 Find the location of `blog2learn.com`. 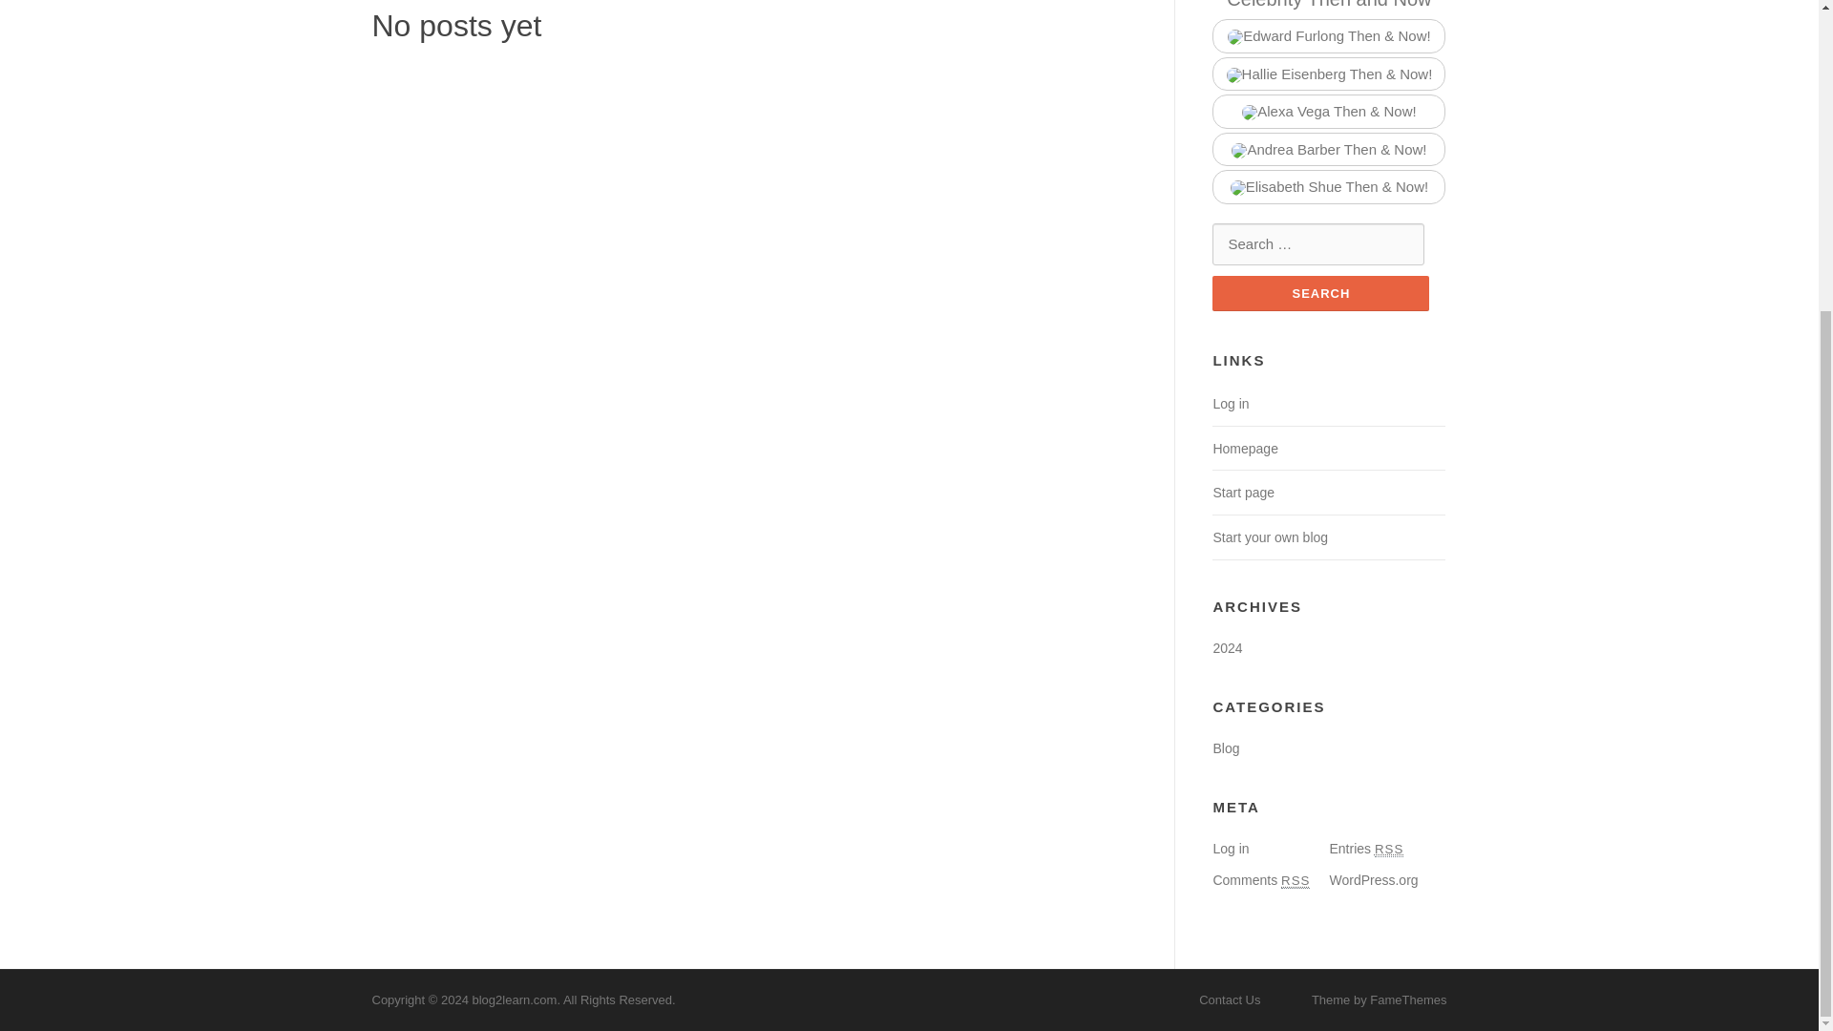

blog2learn.com is located at coordinates (514, 1000).